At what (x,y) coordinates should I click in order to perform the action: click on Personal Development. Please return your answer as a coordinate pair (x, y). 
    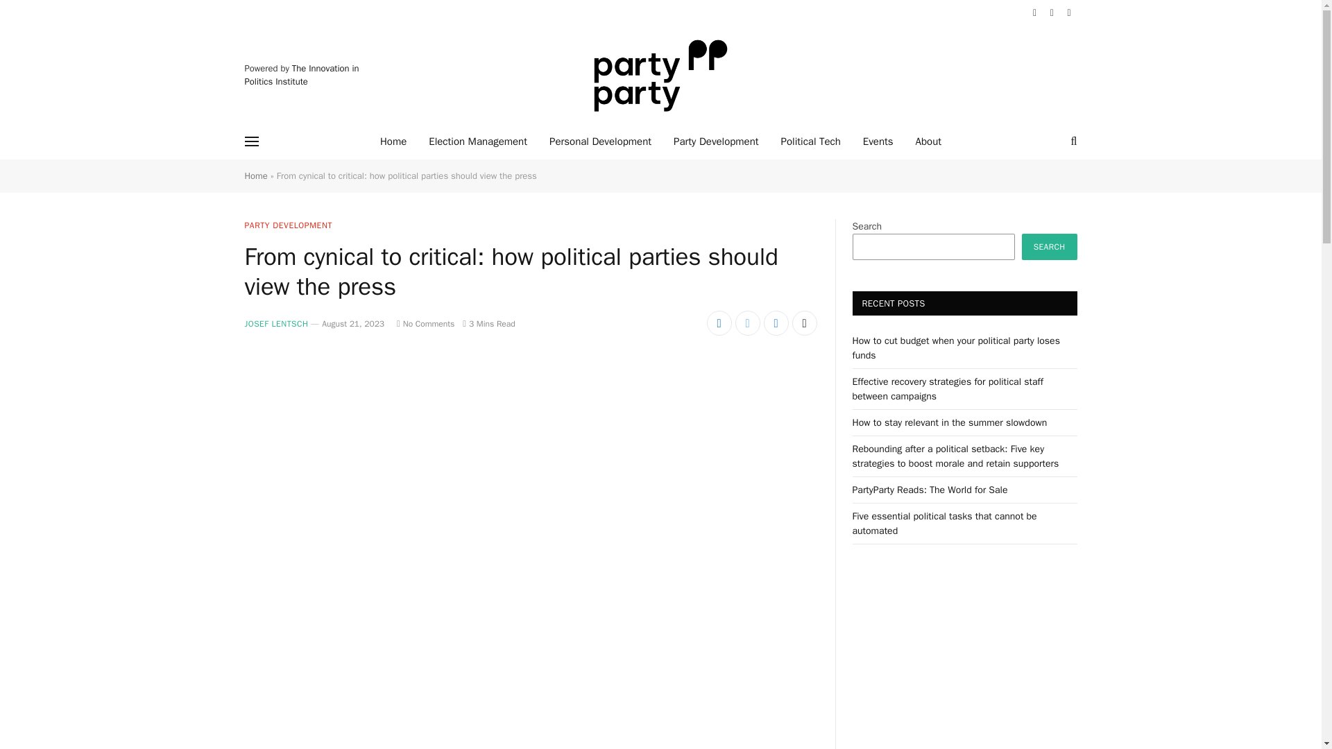
    Looking at the image, I should click on (599, 141).